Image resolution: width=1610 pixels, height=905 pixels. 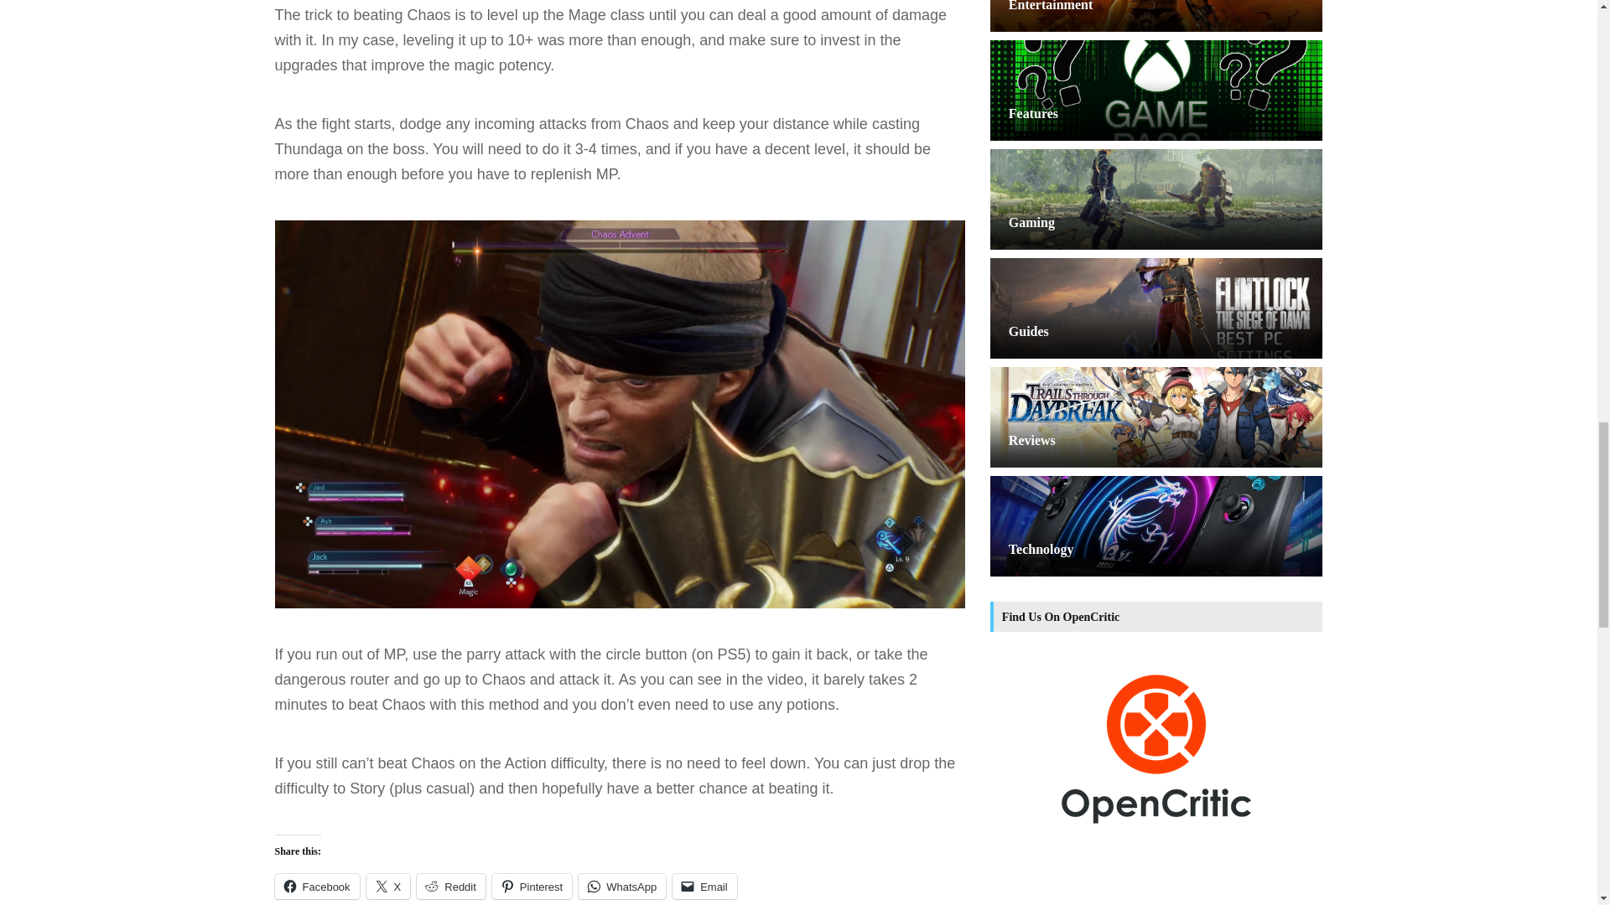 What do you see at coordinates (622, 886) in the screenshot?
I see `WhatsApp` at bounding box center [622, 886].